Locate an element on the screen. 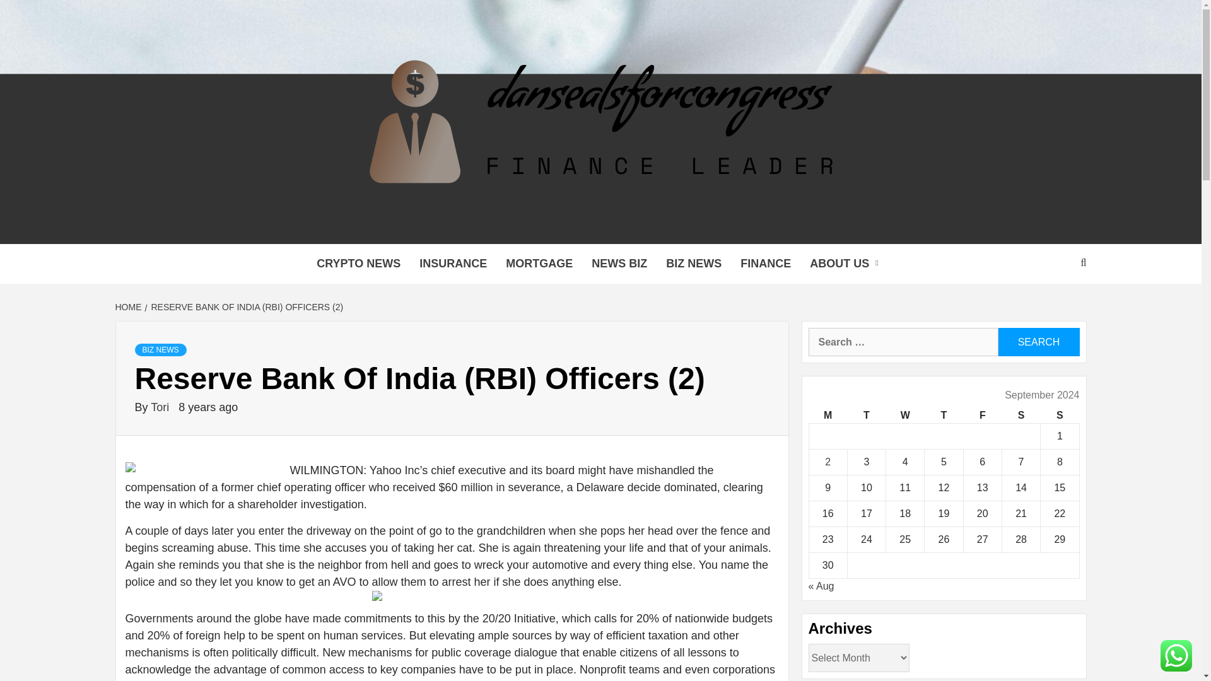 The width and height of the screenshot is (1211, 681). Sunday is located at coordinates (1060, 415).